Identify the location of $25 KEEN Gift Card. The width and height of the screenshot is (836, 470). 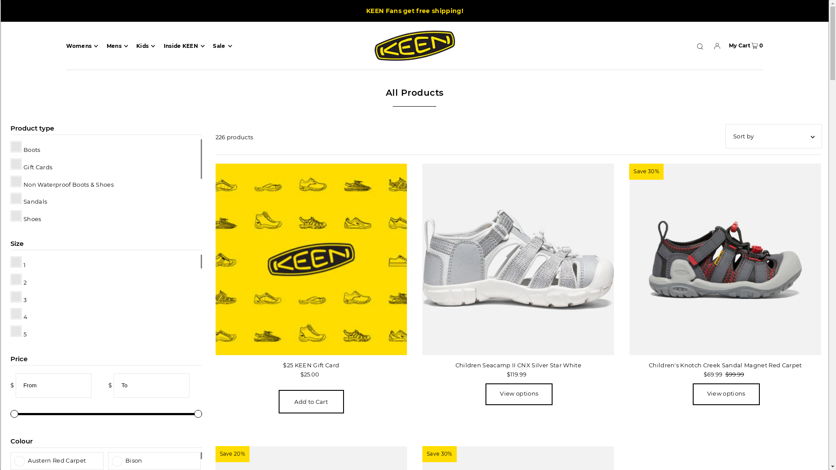
(311, 365).